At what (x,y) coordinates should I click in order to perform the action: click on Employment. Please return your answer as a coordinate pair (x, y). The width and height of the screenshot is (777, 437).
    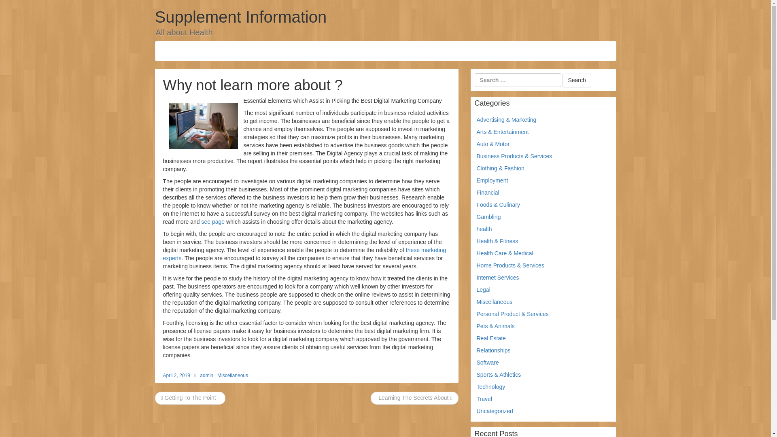
    Looking at the image, I should click on (492, 180).